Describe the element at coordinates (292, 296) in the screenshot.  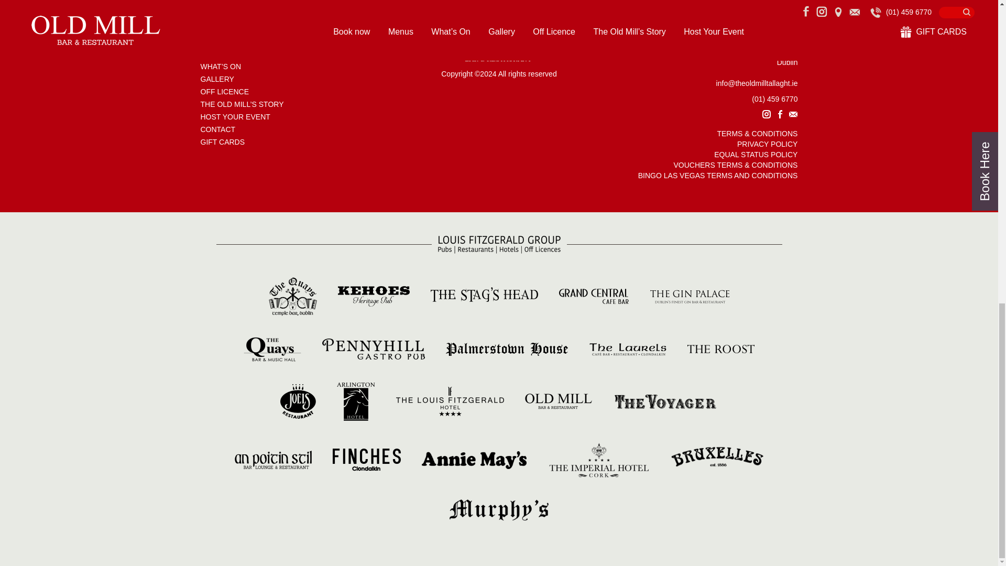
I see `The Quays, Temple Bar` at that location.